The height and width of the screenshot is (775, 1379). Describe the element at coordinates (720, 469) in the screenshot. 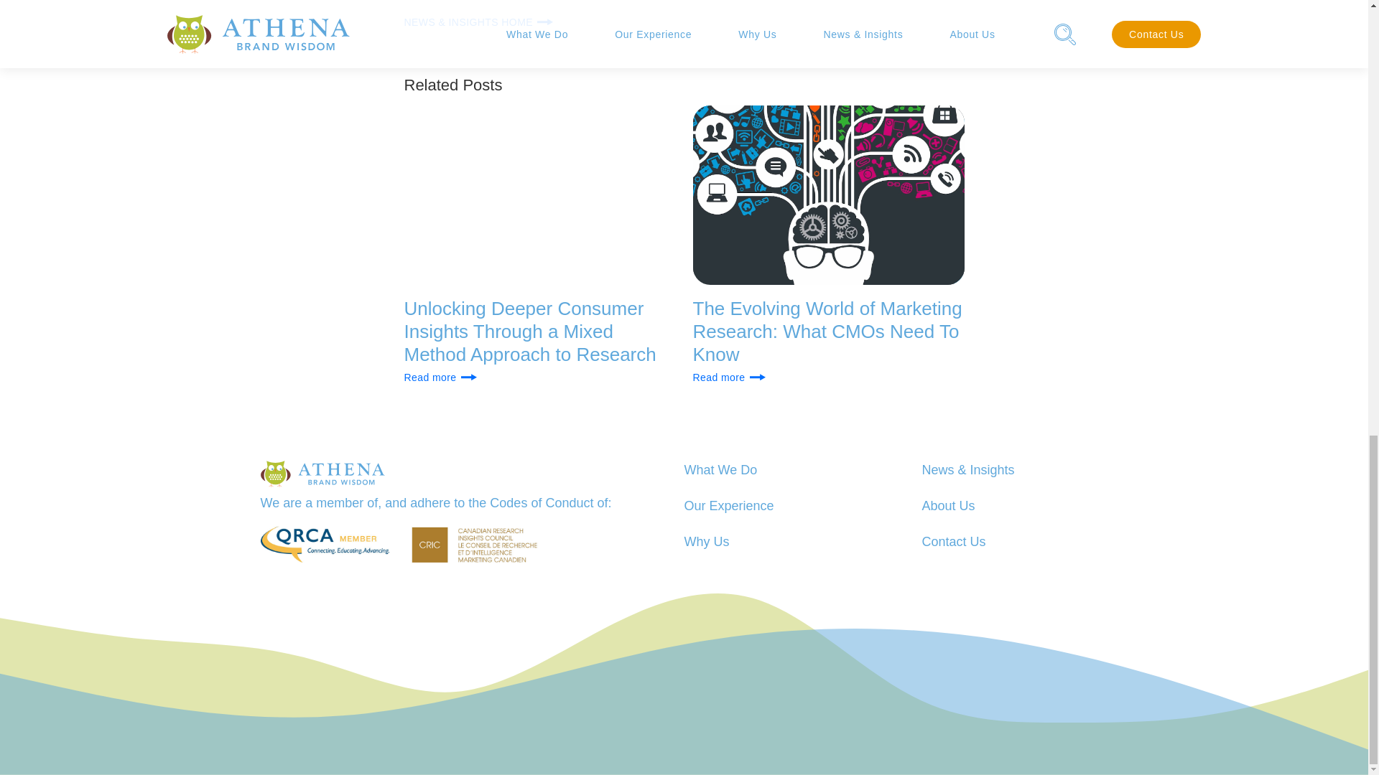

I see `What We Do` at that location.